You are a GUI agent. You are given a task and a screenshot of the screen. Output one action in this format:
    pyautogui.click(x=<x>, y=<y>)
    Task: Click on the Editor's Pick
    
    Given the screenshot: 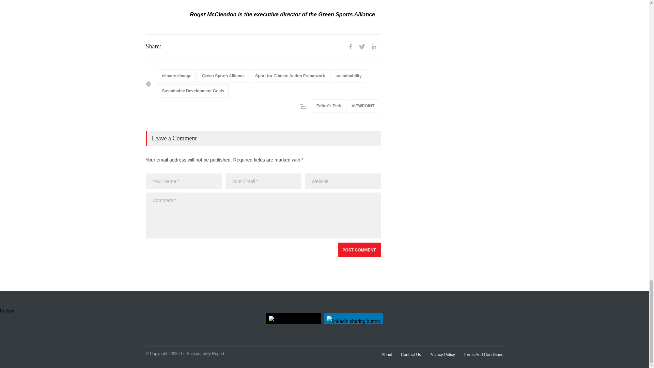 What is the action you would take?
    pyautogui.click(x=328, y=106)
    